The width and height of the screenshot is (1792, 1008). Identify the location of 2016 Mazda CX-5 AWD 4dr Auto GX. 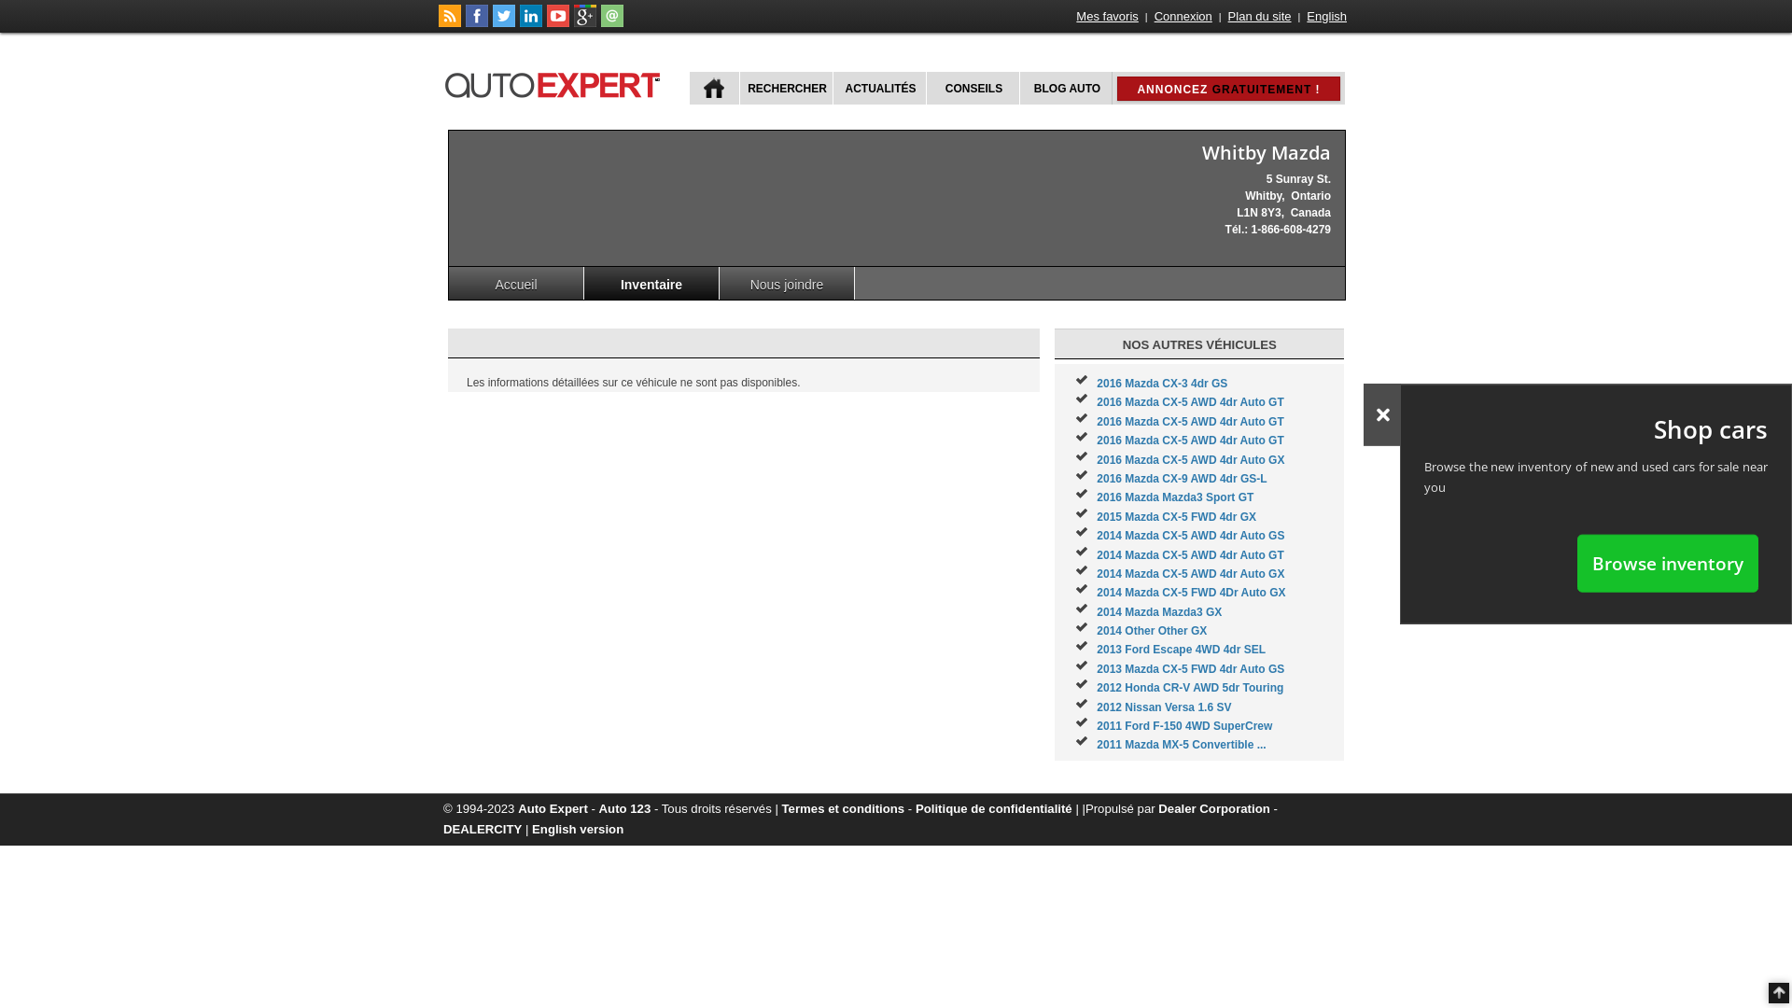
(1191, 460).